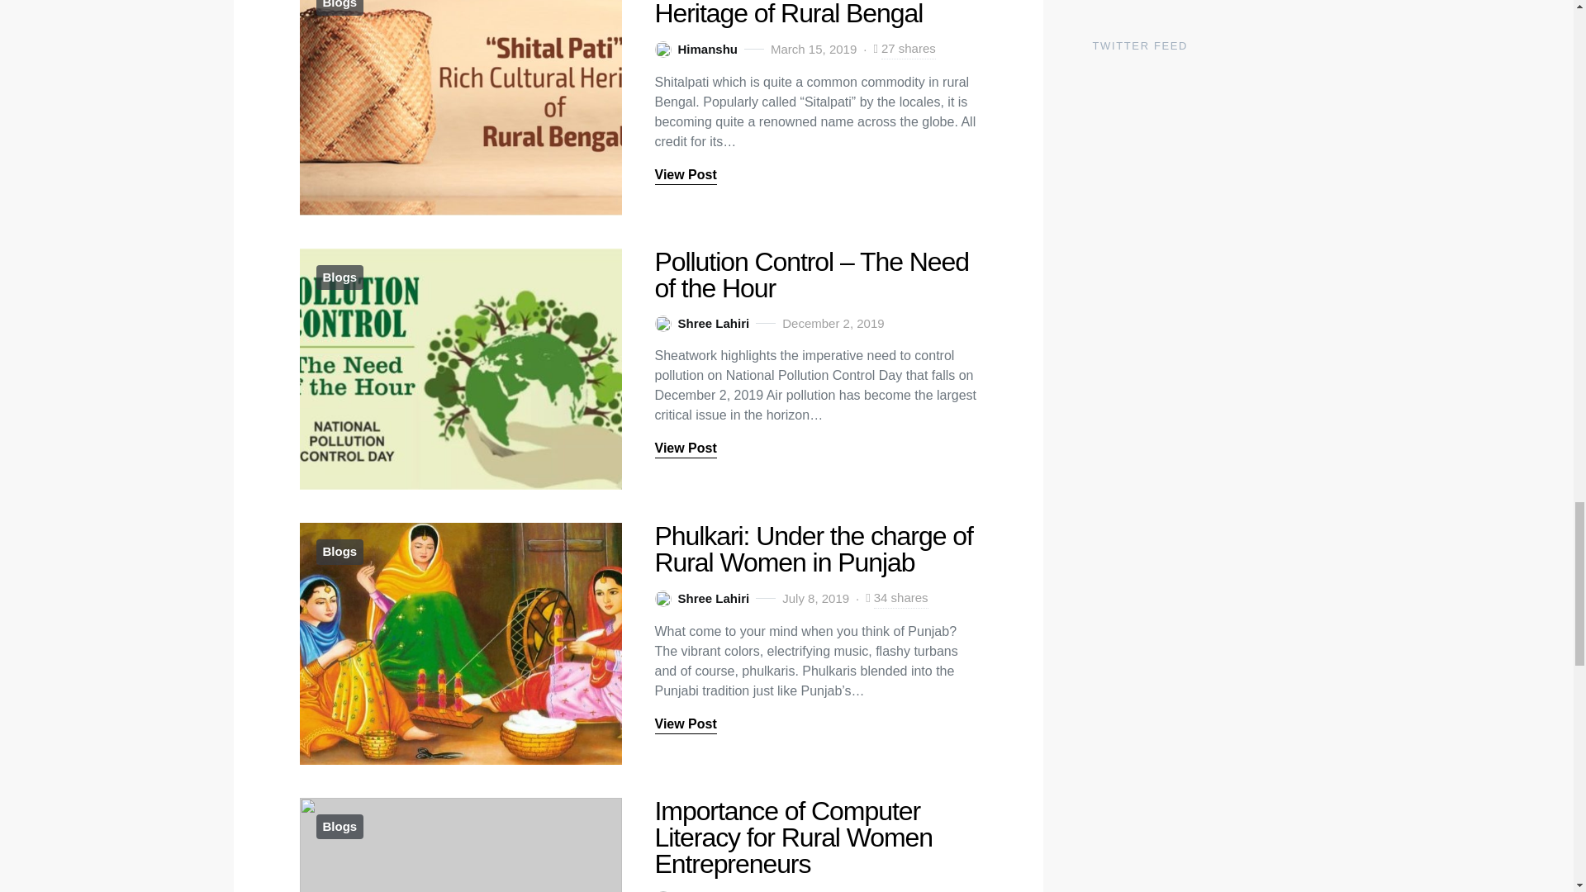  What do you see at coordinates (696, 50) in the screenshot?
I see `View all posts by Himanshu` at bounding box center [696, 50].